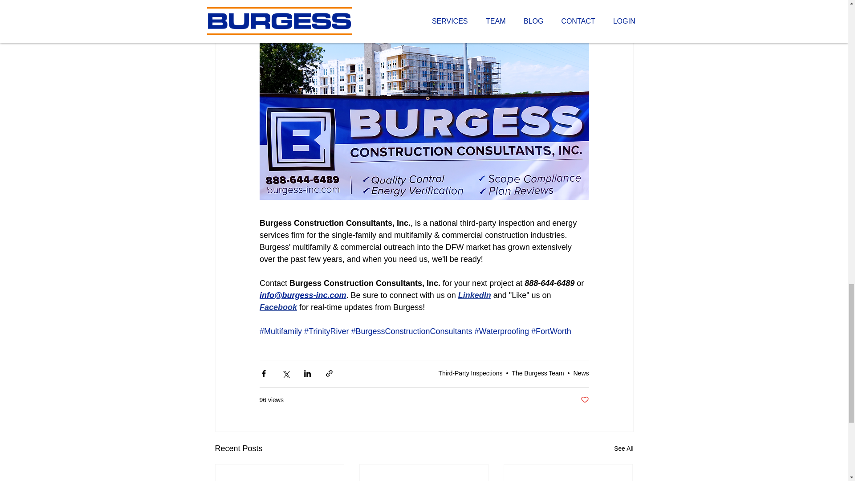 The image size is (855, 481). Describe the element at coordinates (537, 373) in the screenshot. I see `The Burgess Team` at that location.